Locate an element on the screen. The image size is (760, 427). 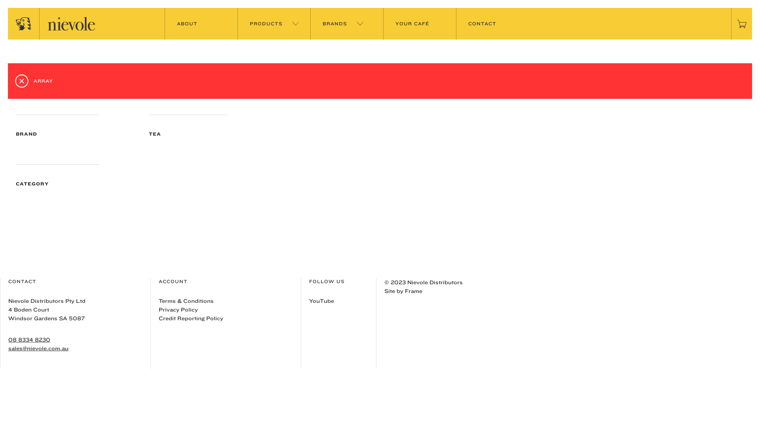
Credit Reporting Policy is located at coordinates (191, 318).